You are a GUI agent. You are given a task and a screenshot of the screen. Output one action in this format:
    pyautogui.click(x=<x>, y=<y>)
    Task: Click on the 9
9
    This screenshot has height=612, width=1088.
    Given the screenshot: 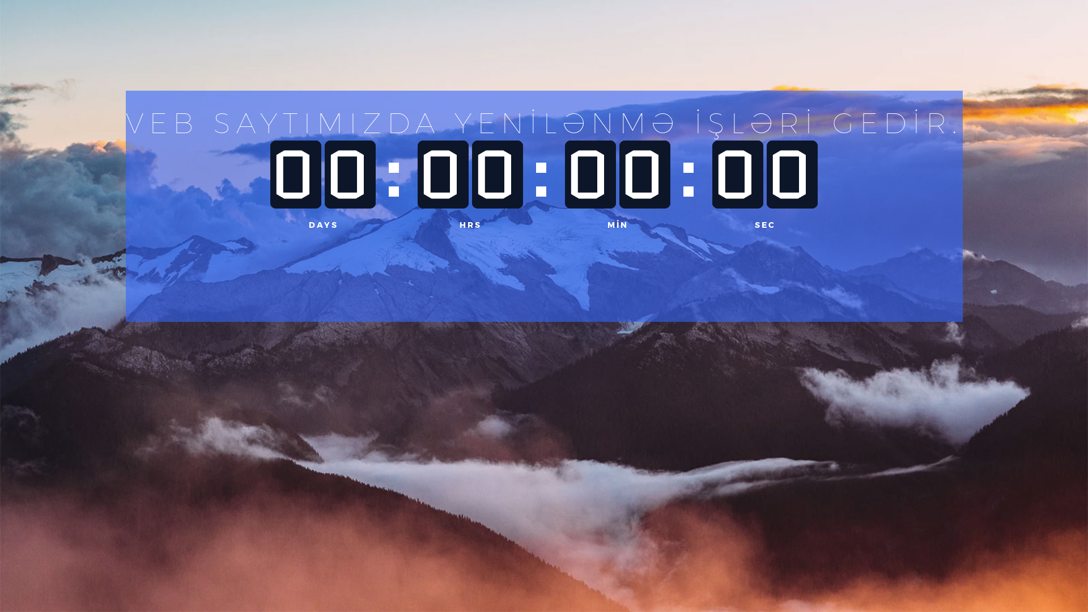 What is the action you would take?
    pyautogui.click(x=296, y=175)
    